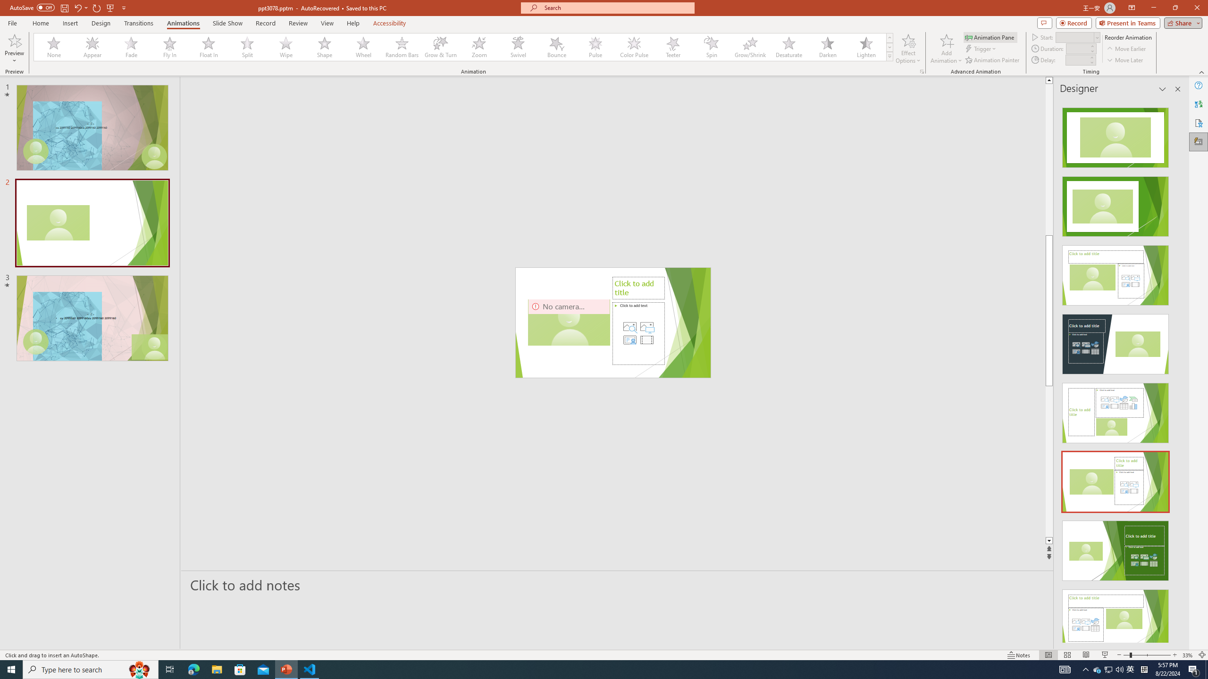  What do you see at coordinates (569, 323) in the screenshot?
I see `Camera 3, No camera detected.` at bounding box center [569, 323].